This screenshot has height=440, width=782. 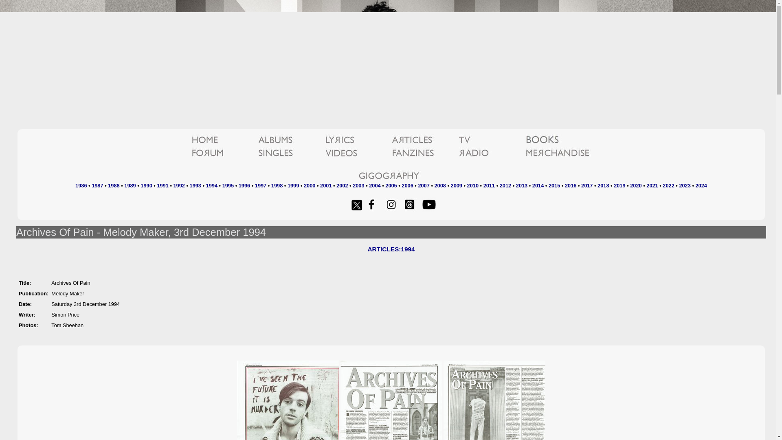 What do you see at coordinates (358, 140) in the screenshot?
I see `Lyrics` at bounding box center [358, 140].